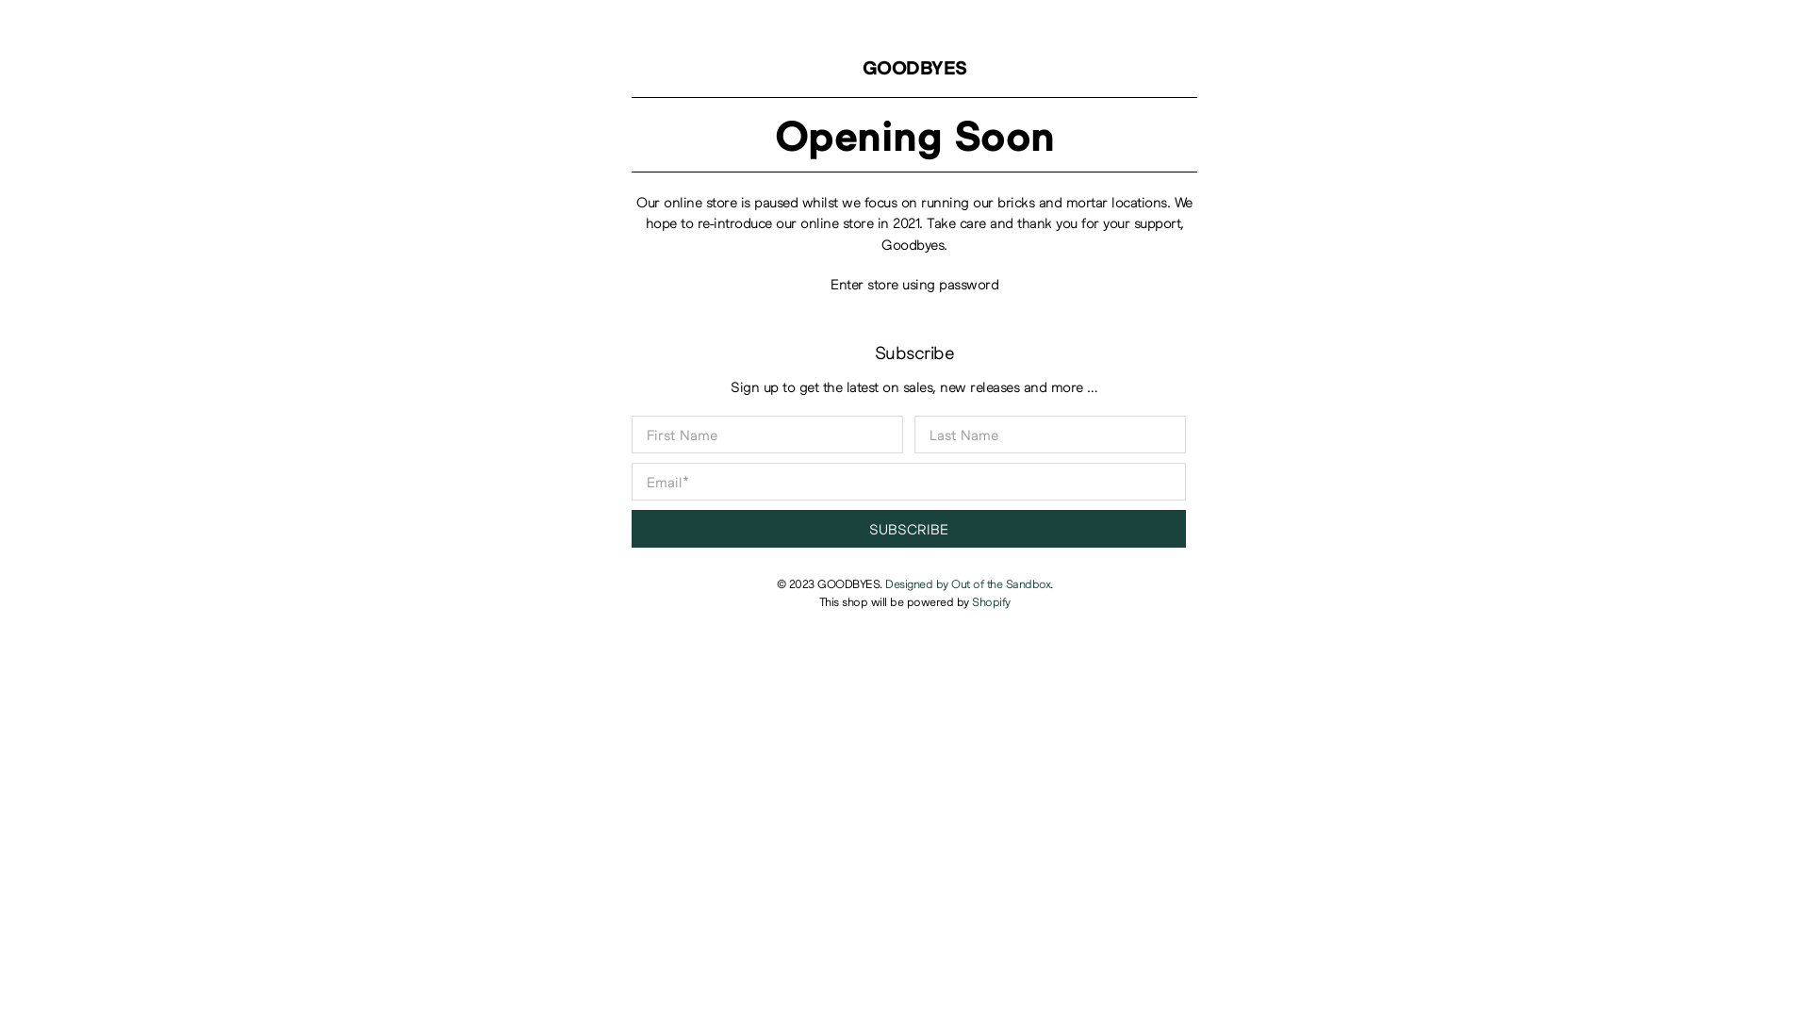 The image size is (1810, 1018). What do you see at coordinates (967, 584) in the screenshot?
I see `Designed by Out of the Sandbox` at bounding box center [967, 584].